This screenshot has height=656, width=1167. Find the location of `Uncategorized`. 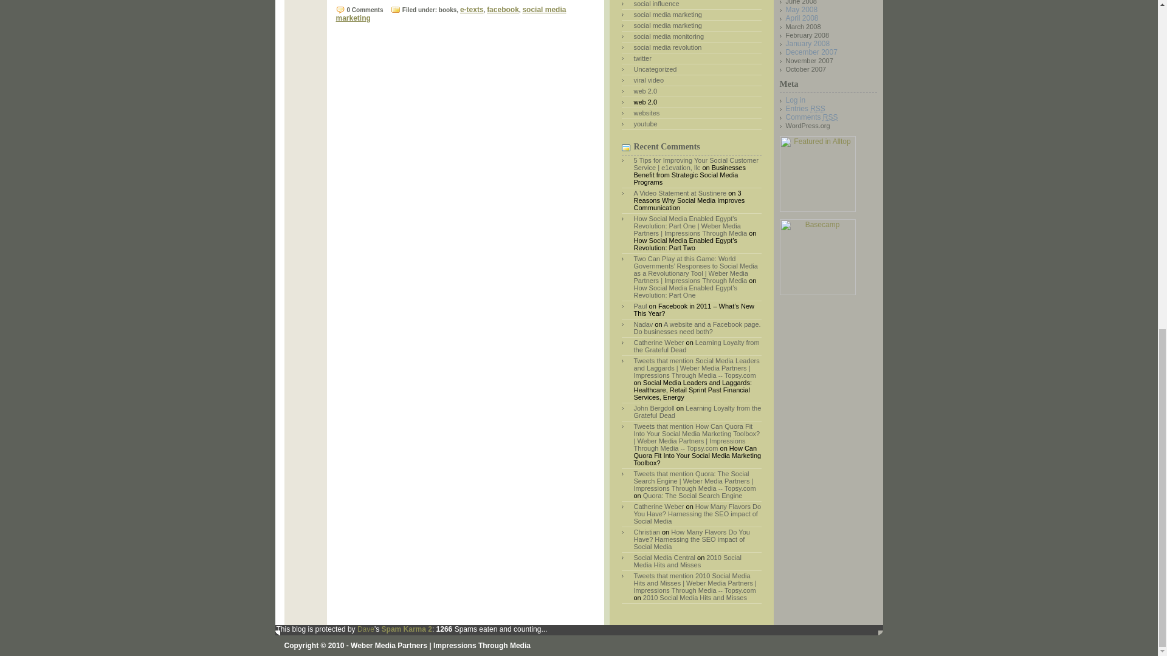

Uncategorized is located at coordinates (655, 69).